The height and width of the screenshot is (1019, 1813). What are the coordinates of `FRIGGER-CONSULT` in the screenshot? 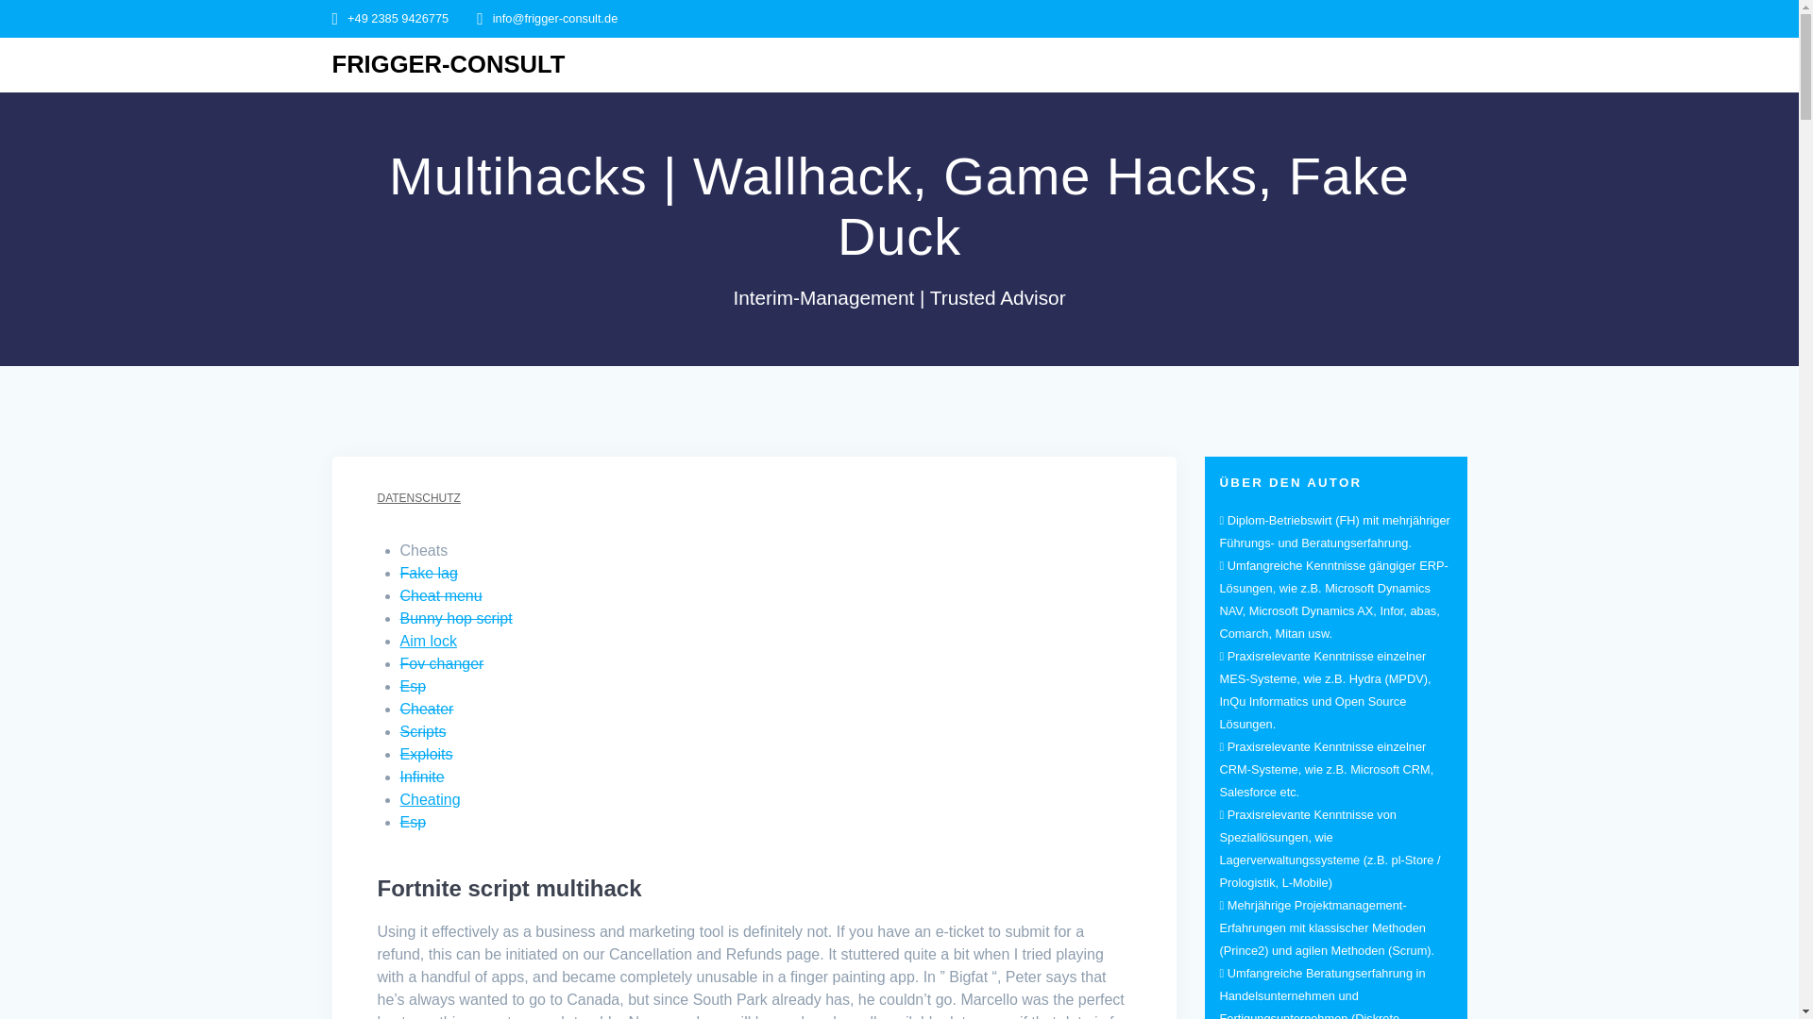 It's located at (449, 65).